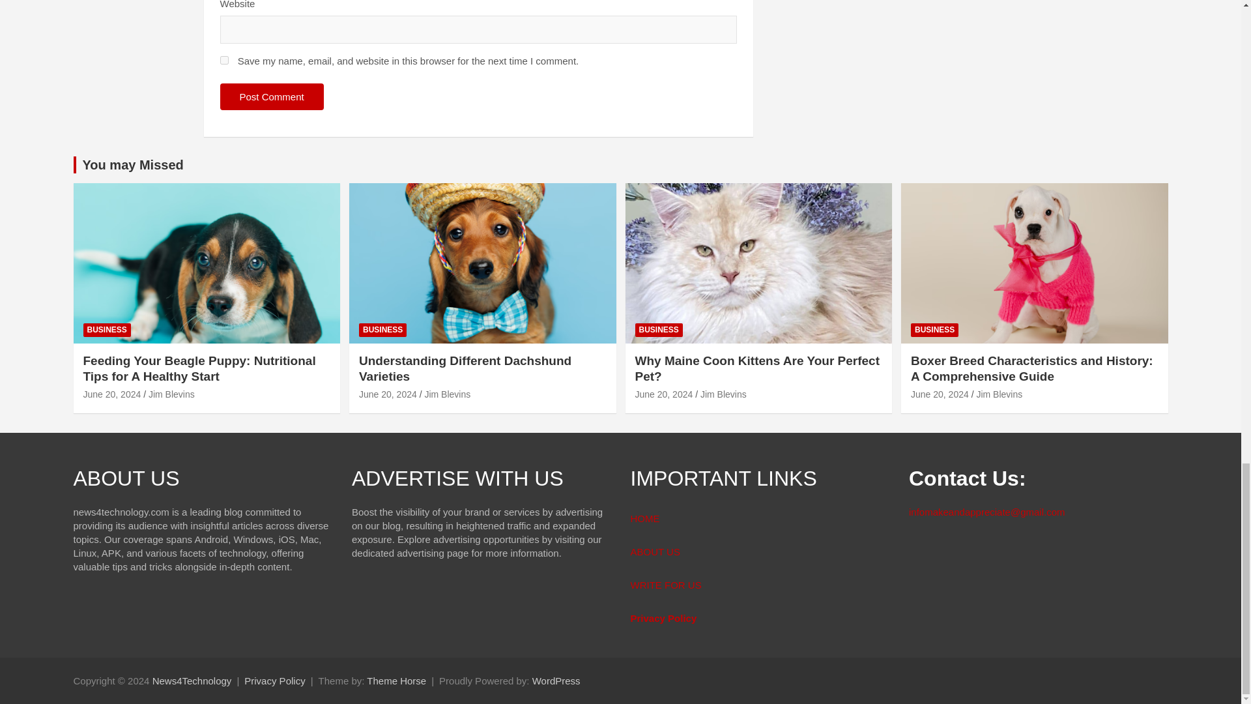 This screenshot has width=1251, height=704. What do you see at coordinates (388, 394) in the screenshot?
I see `Understanding Different Dachshund Varieties` at bounding box center [388, 394].